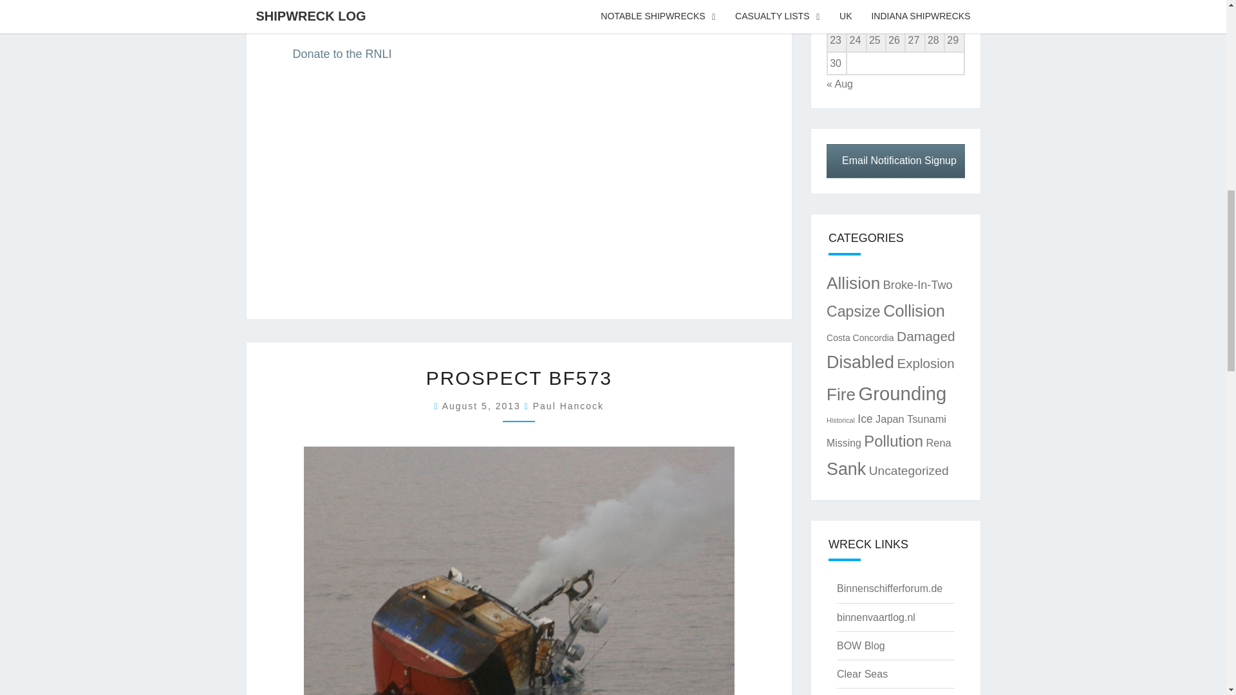  What do you see at coordinates (483, 406) in the screenshot?
I see `August 5, 2013` at bounding box center [483, 406].